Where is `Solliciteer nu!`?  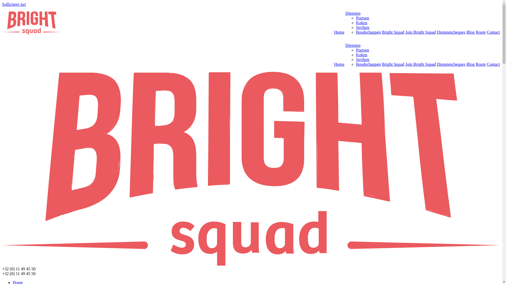 Solliciteer nu! is located at coordinates (14, 4).